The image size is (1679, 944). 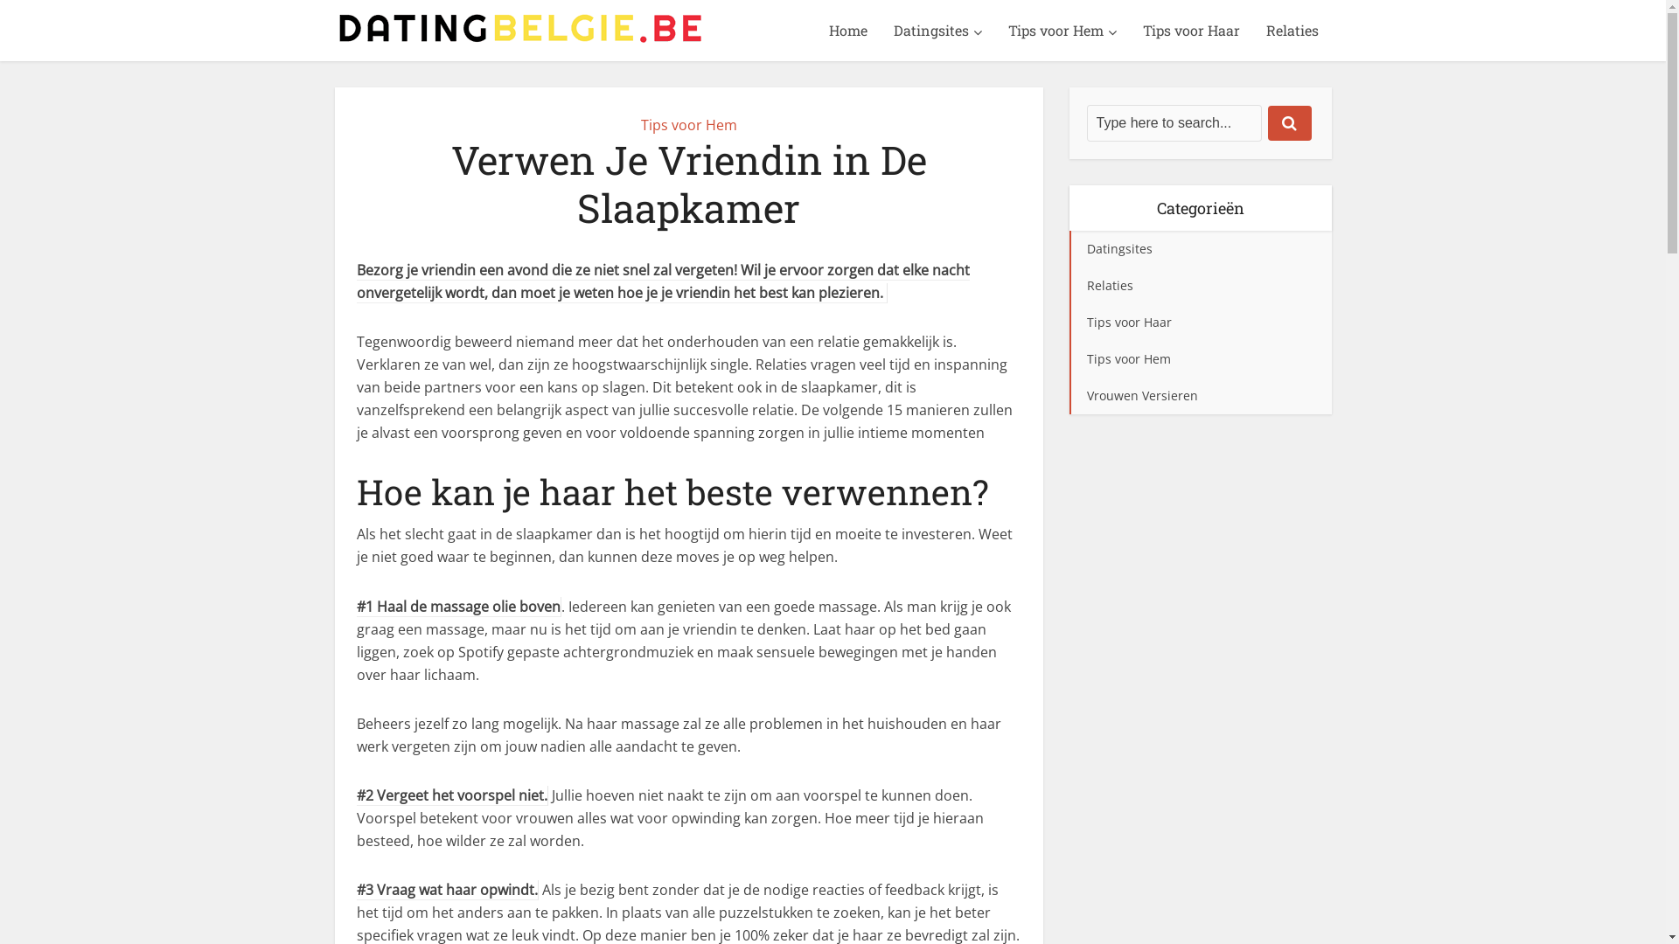 I want to click on Tips voor Hem, so click(x=1200, y=359).